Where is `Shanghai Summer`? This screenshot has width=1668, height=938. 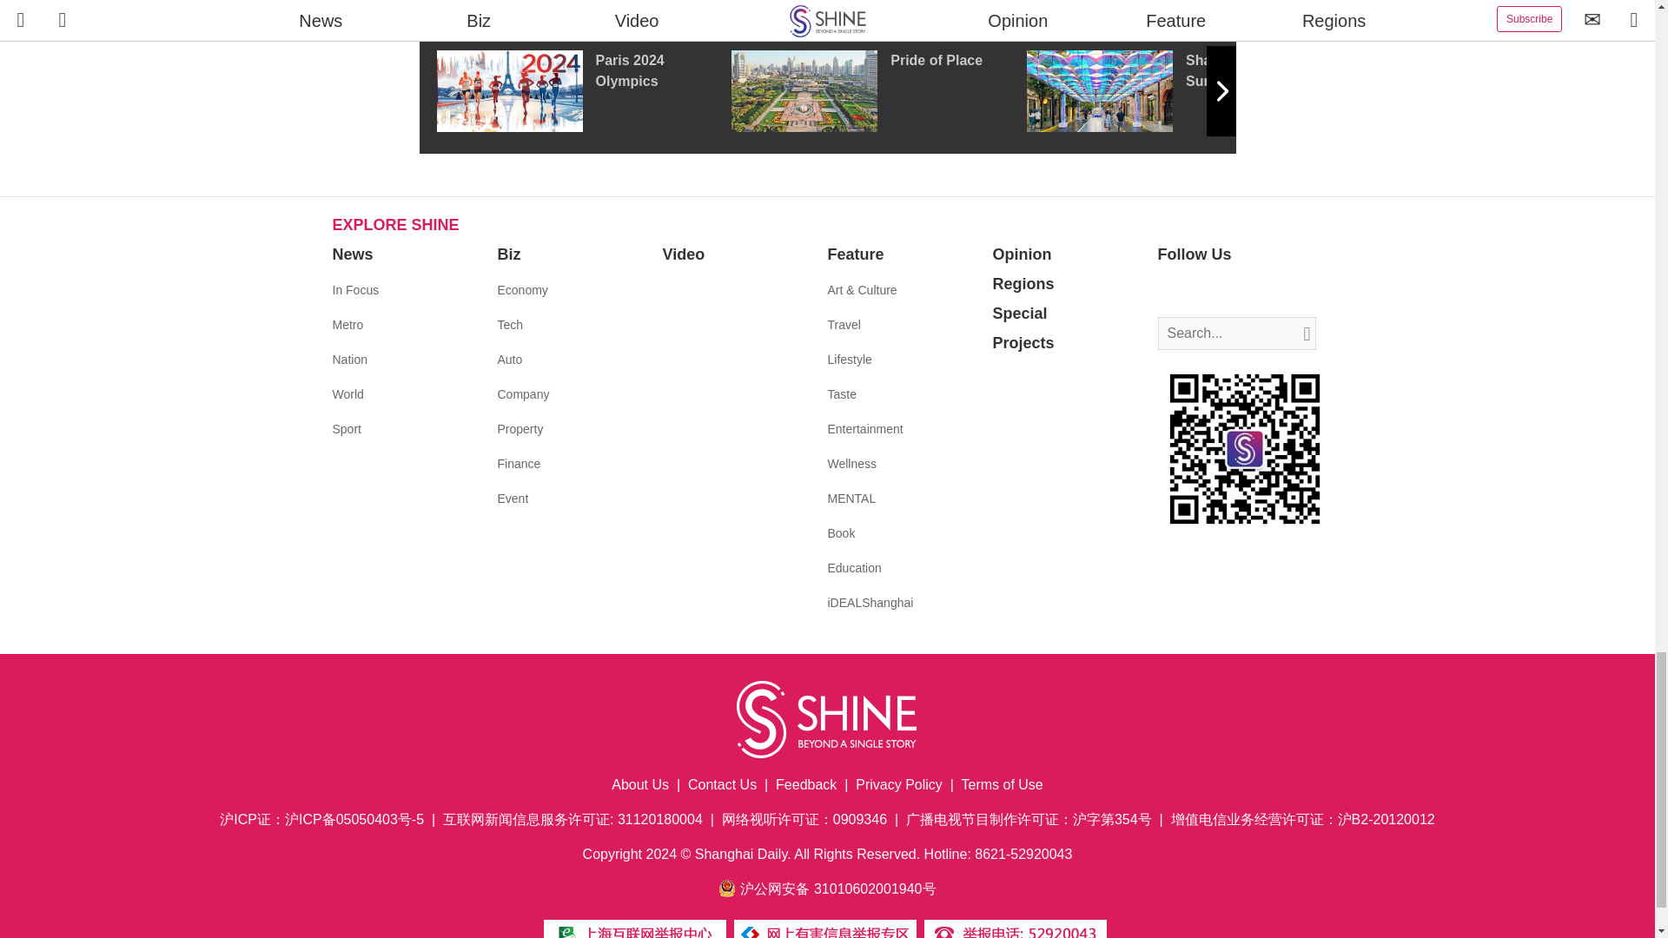 Shanghai Summer is located at coordinates (1174, 91).